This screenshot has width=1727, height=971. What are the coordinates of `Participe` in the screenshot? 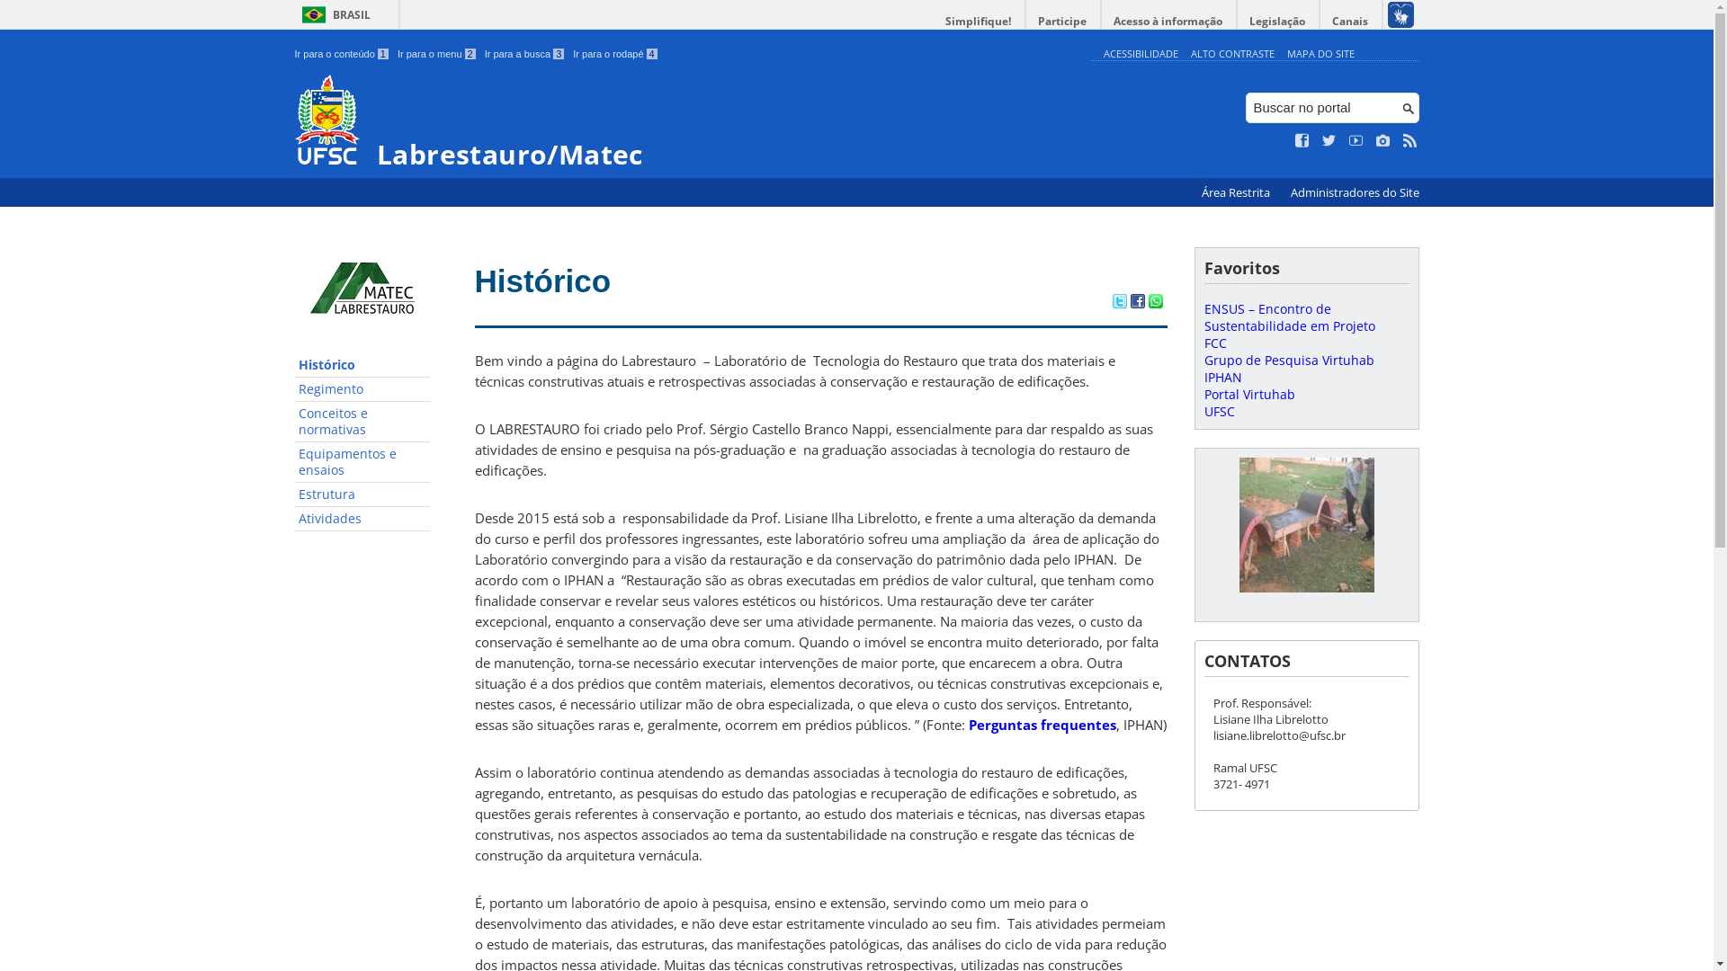 It's located at (1062, 22).